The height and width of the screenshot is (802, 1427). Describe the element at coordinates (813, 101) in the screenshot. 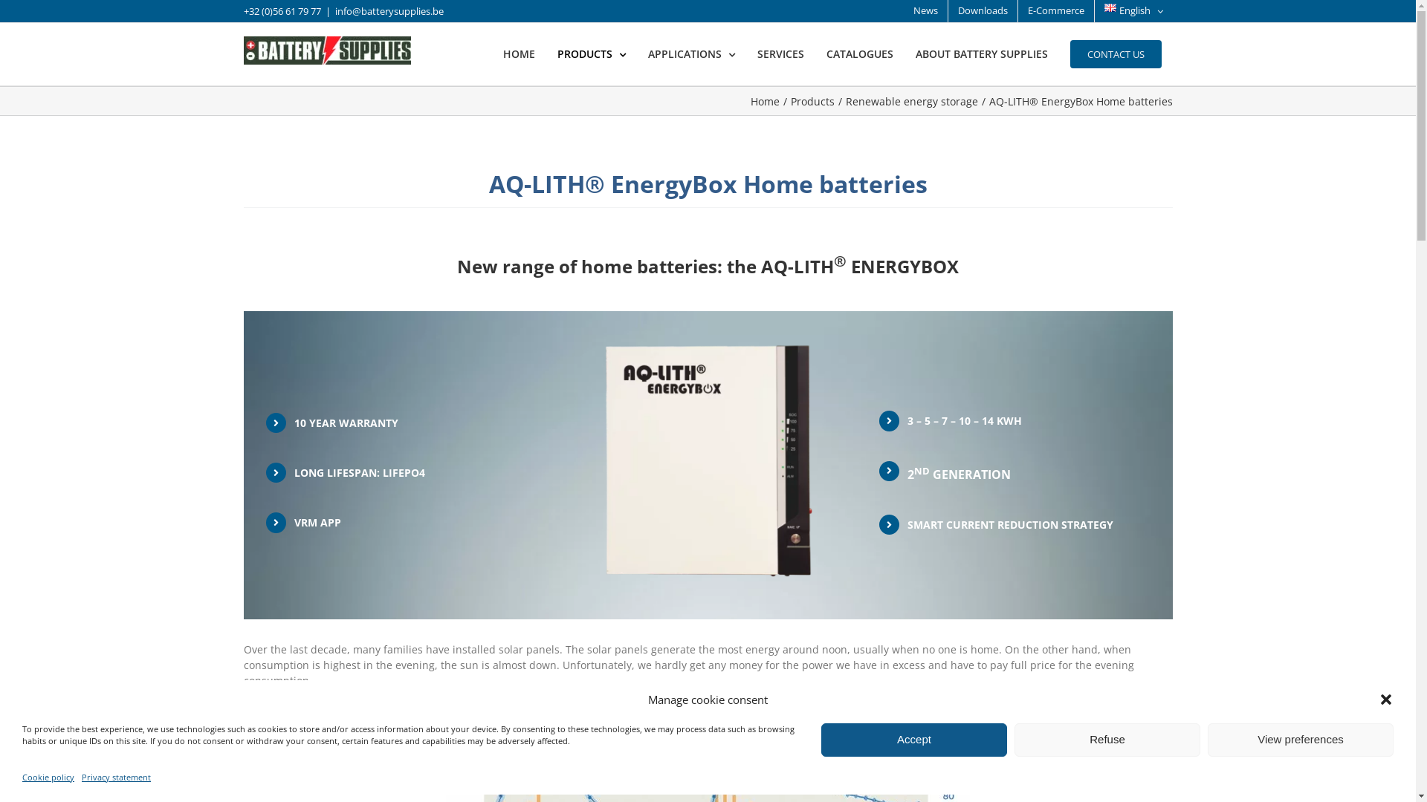

I see `Products` at that location.